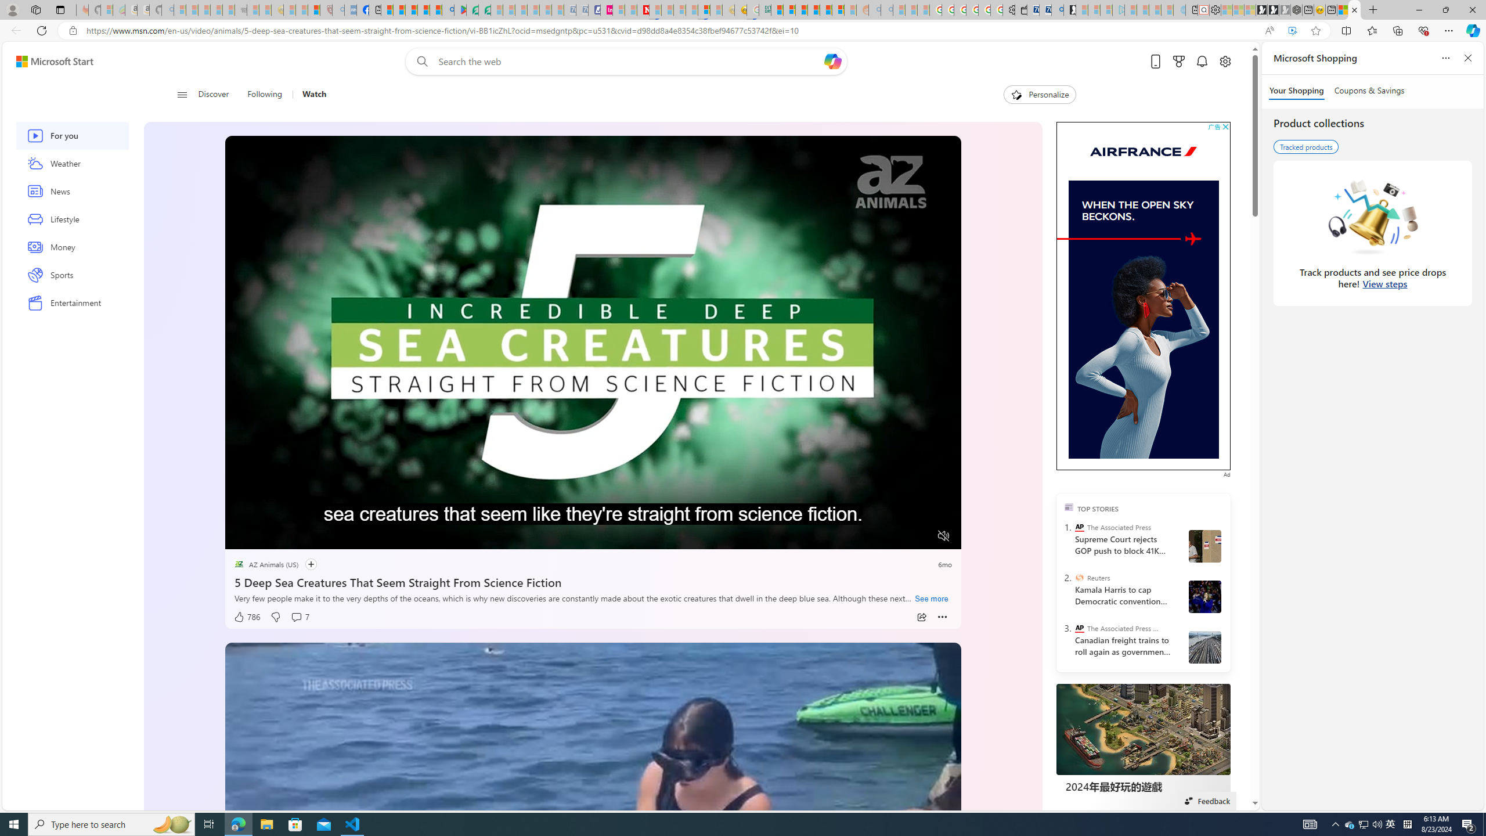 Image resolution: width=1486 pixels, height=836 pixels. I want to click on Seek Forward, so click(289, 536).